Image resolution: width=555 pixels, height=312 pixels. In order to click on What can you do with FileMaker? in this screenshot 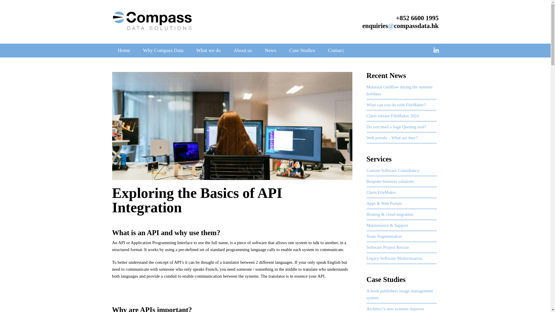, I will do `click(396, 105)`.